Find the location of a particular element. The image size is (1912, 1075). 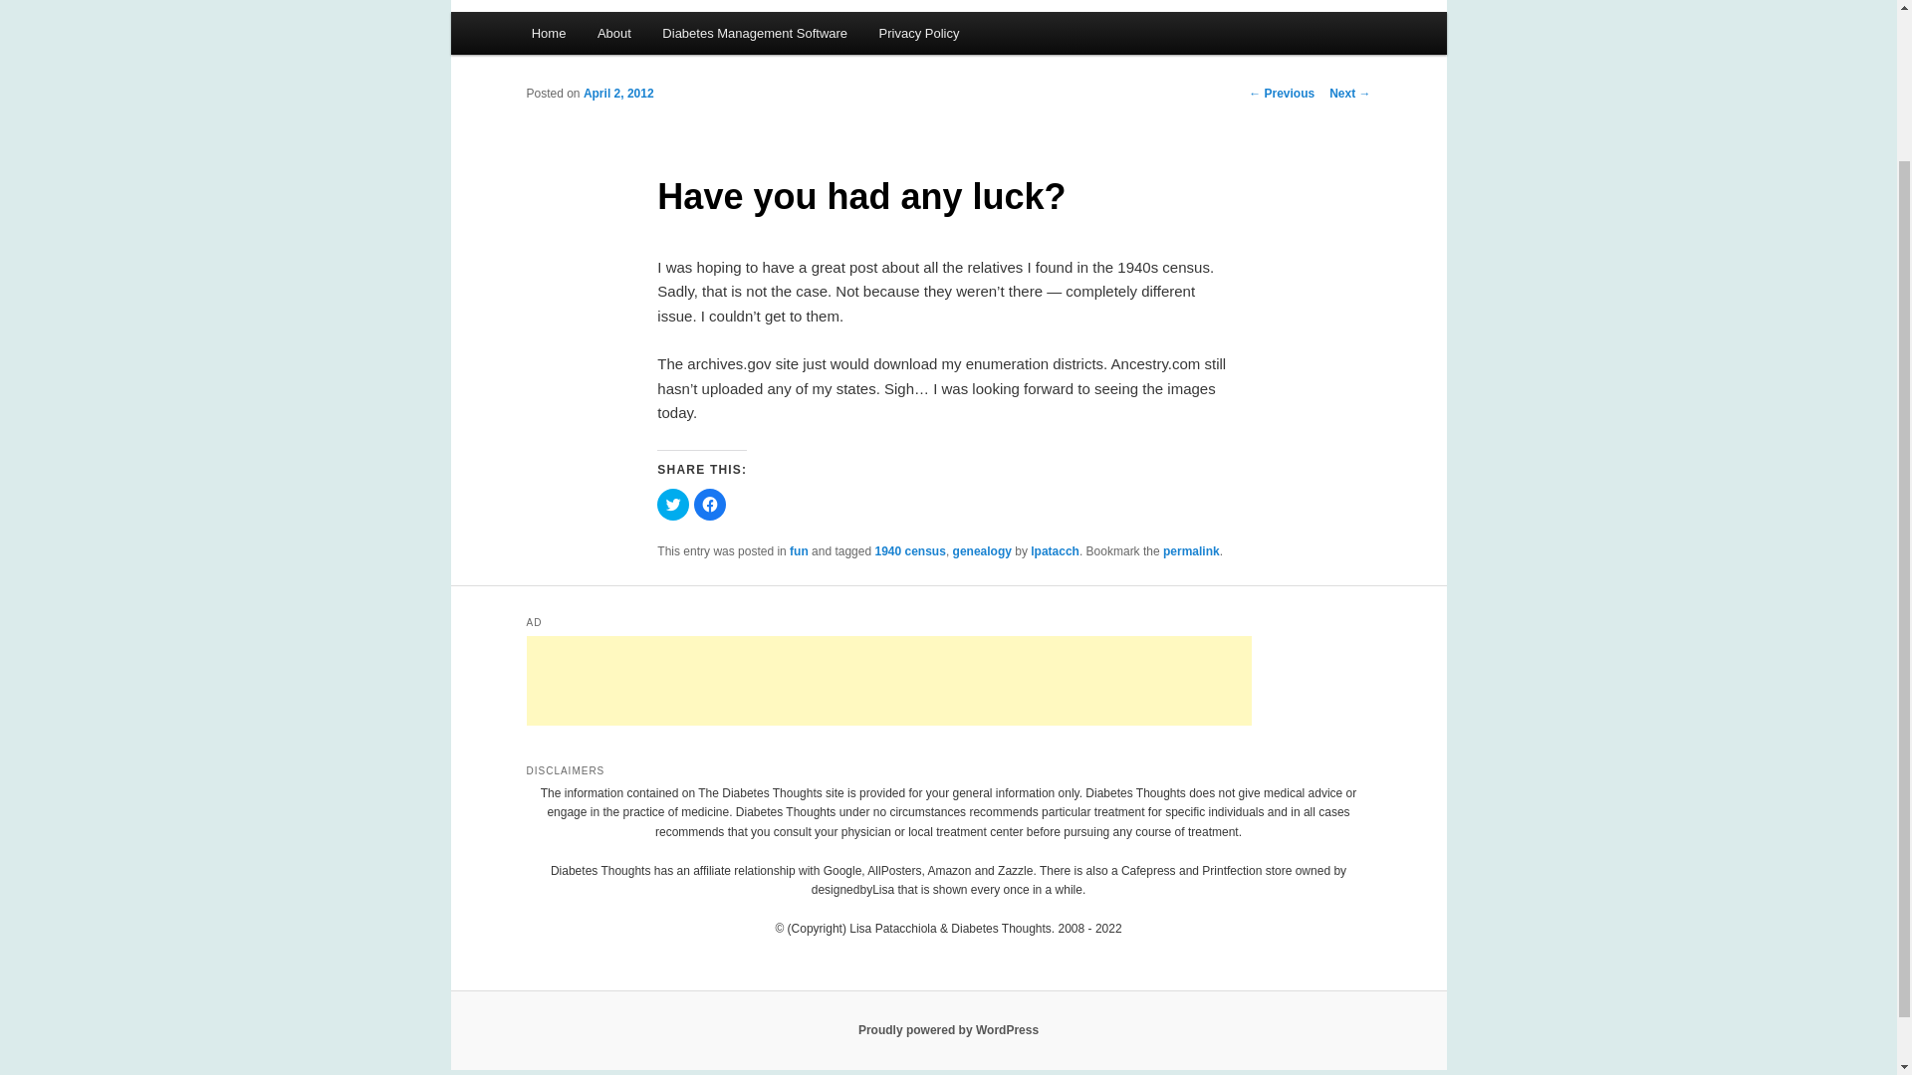

About is located at coordinates (613, 33).